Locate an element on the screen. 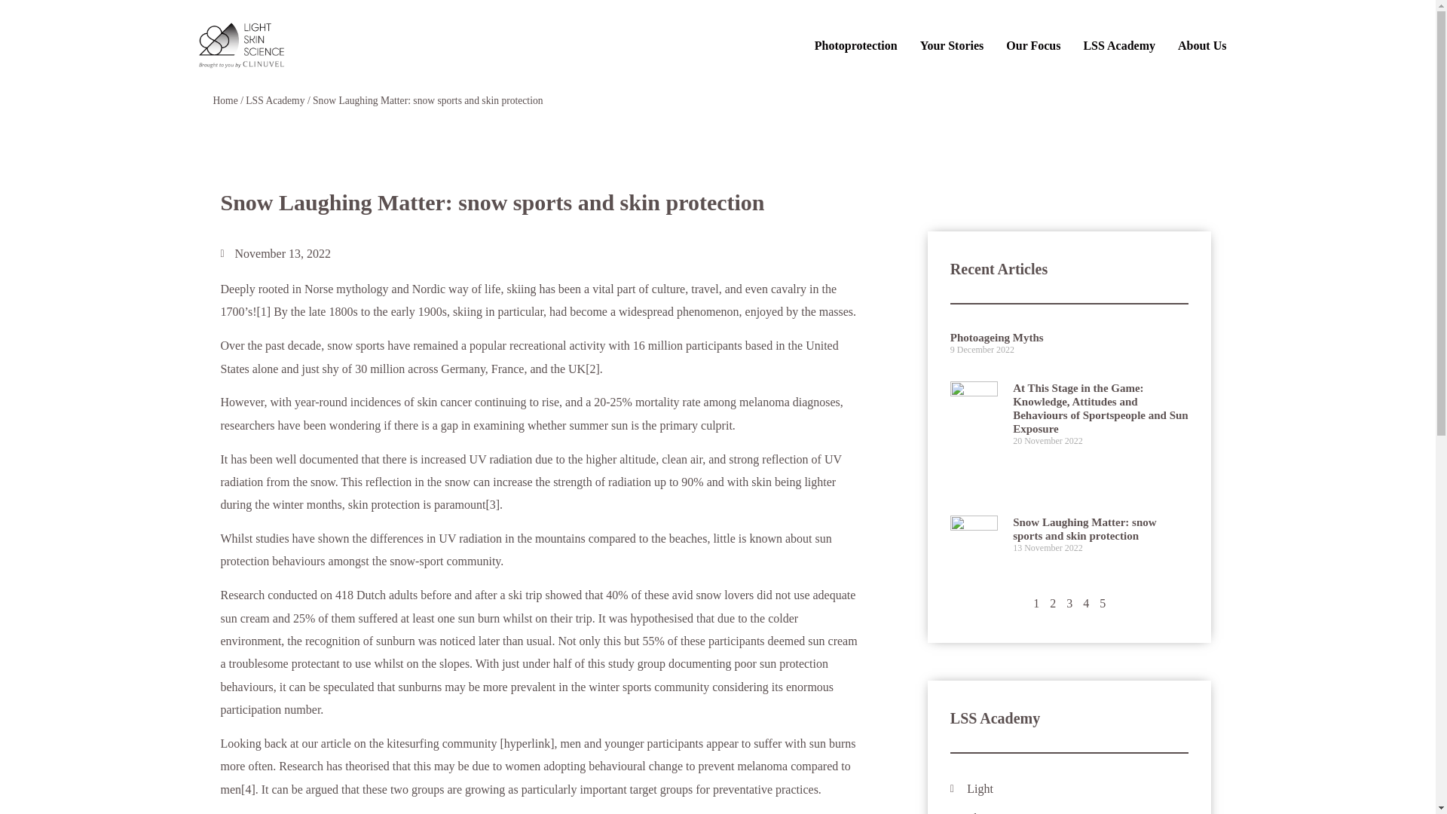 This screenshot has width=1447, height=814. Skin is located at coordinates (1070, 811).